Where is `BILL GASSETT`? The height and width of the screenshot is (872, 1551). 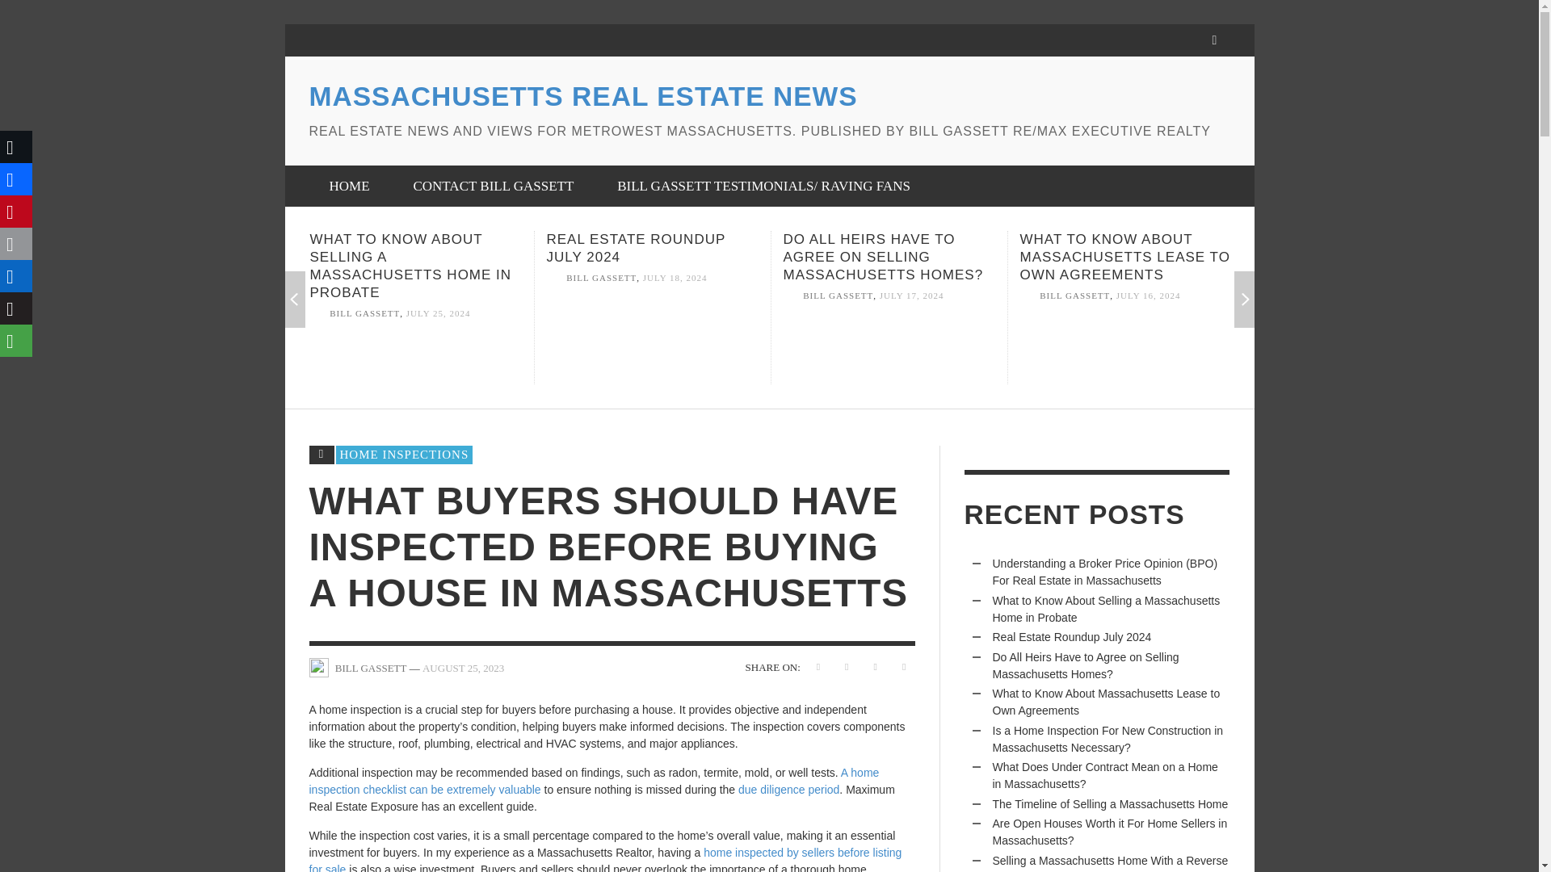
BILL GASSETT is located at coordinates (1074, 295).